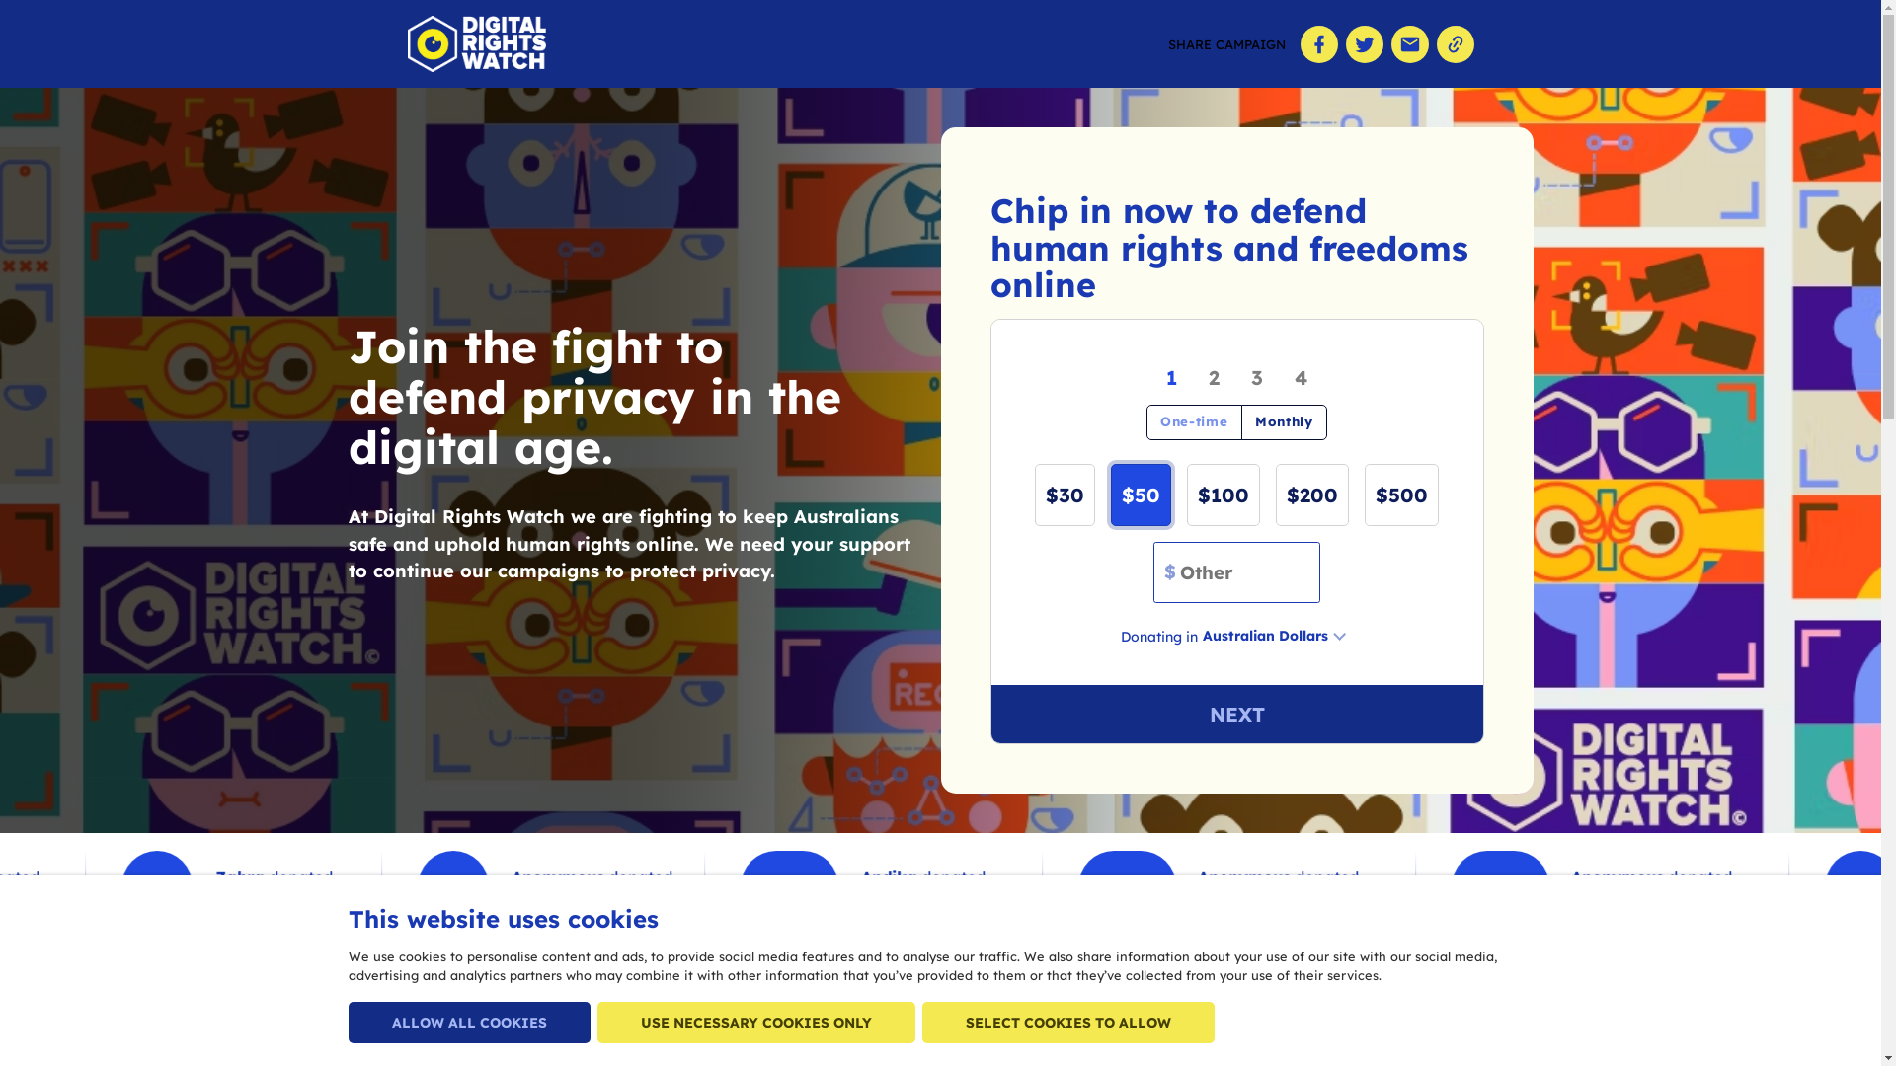 This screenshot has width=1896, height=1066. Describe the element at coordinates (1284, 422) in the screenshot. I see `Monthly` at that location.